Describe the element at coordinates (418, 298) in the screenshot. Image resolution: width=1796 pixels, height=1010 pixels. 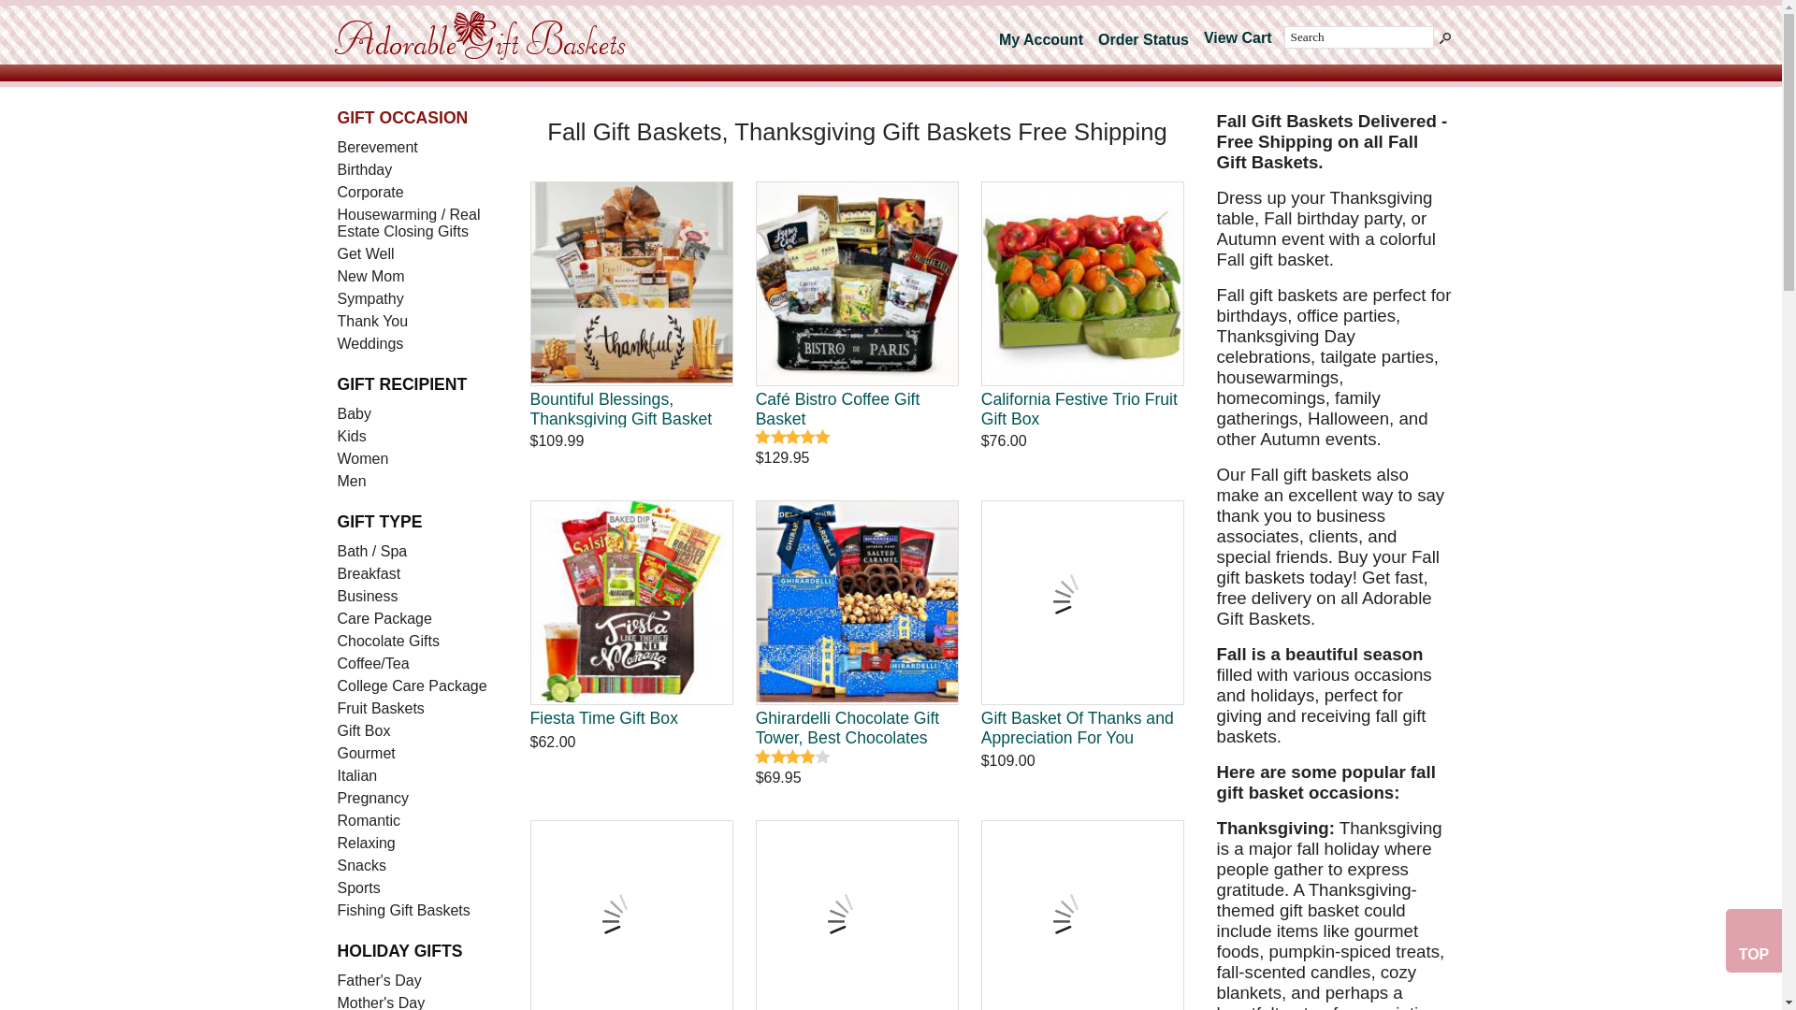
I see `Sympathy` at that location.